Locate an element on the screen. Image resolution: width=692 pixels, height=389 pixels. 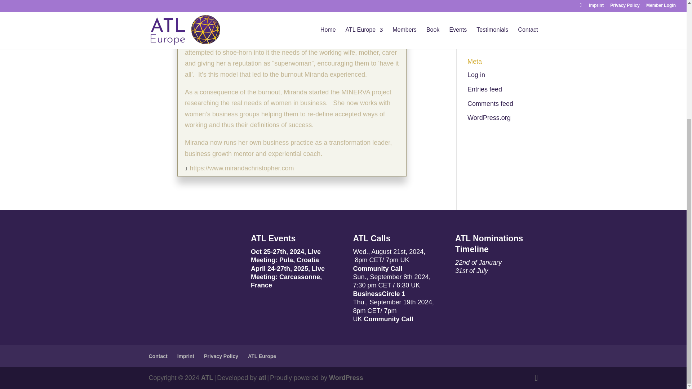
Log in is located at coordinates (476, 75).